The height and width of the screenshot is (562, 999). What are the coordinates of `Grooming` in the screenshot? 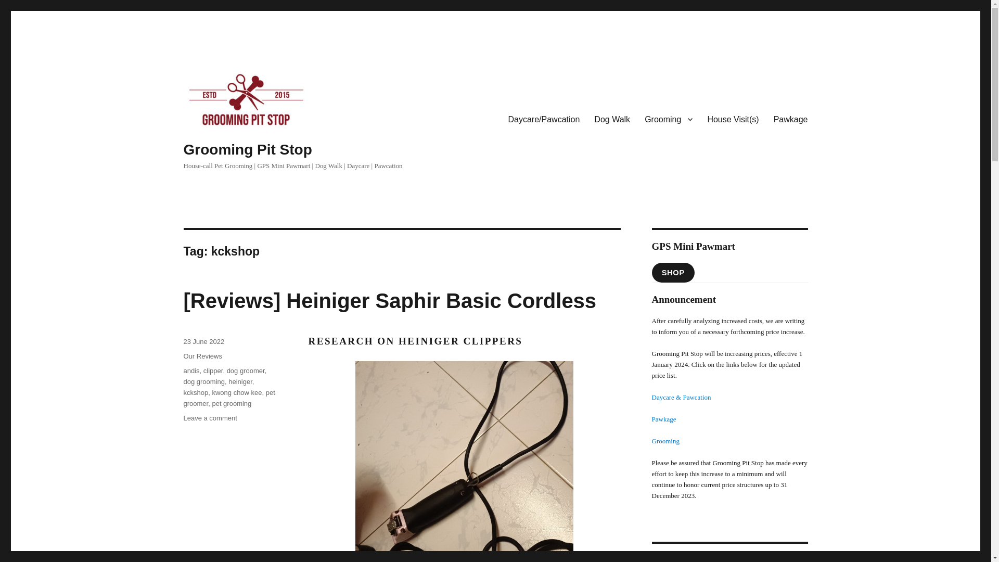 It's located at (665, 441).